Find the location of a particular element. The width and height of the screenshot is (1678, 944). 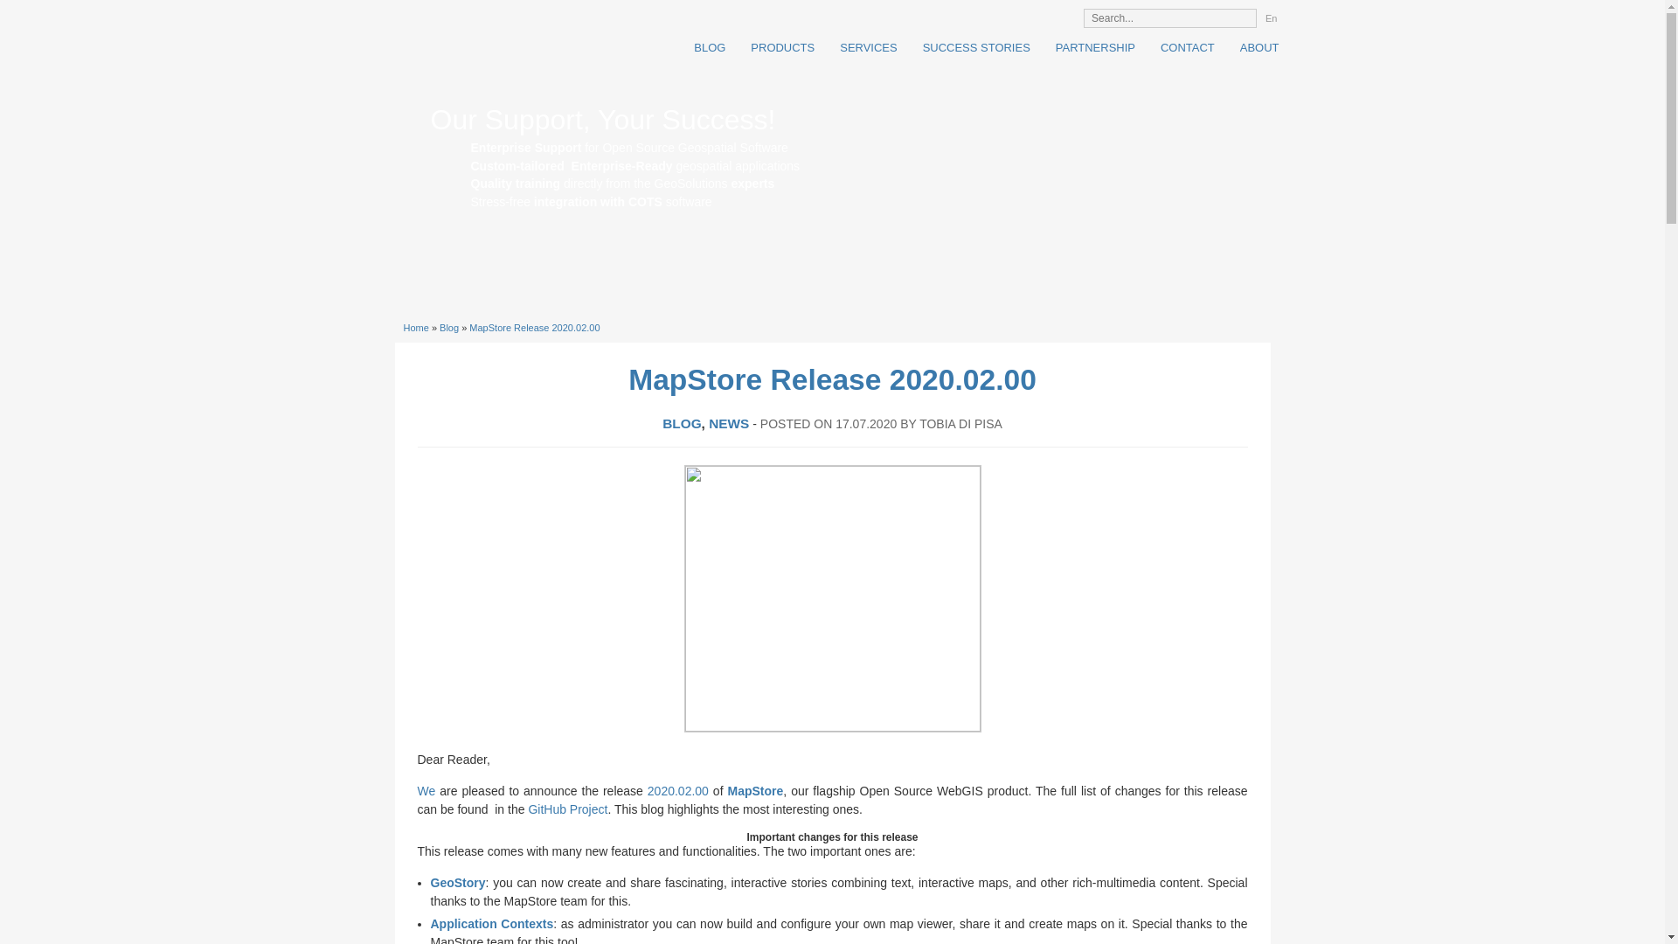

SERVICES is located at coordinates (862, 47).